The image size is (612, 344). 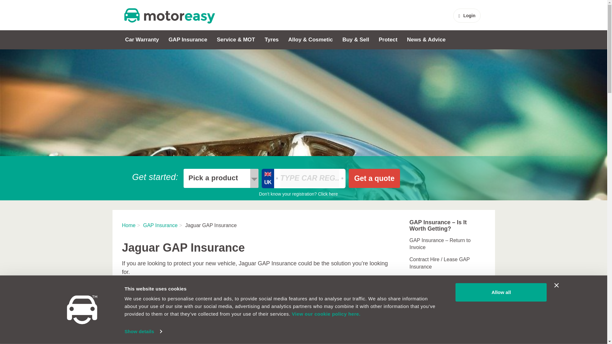 I want to click on Show details, so click(x=143, y=332).